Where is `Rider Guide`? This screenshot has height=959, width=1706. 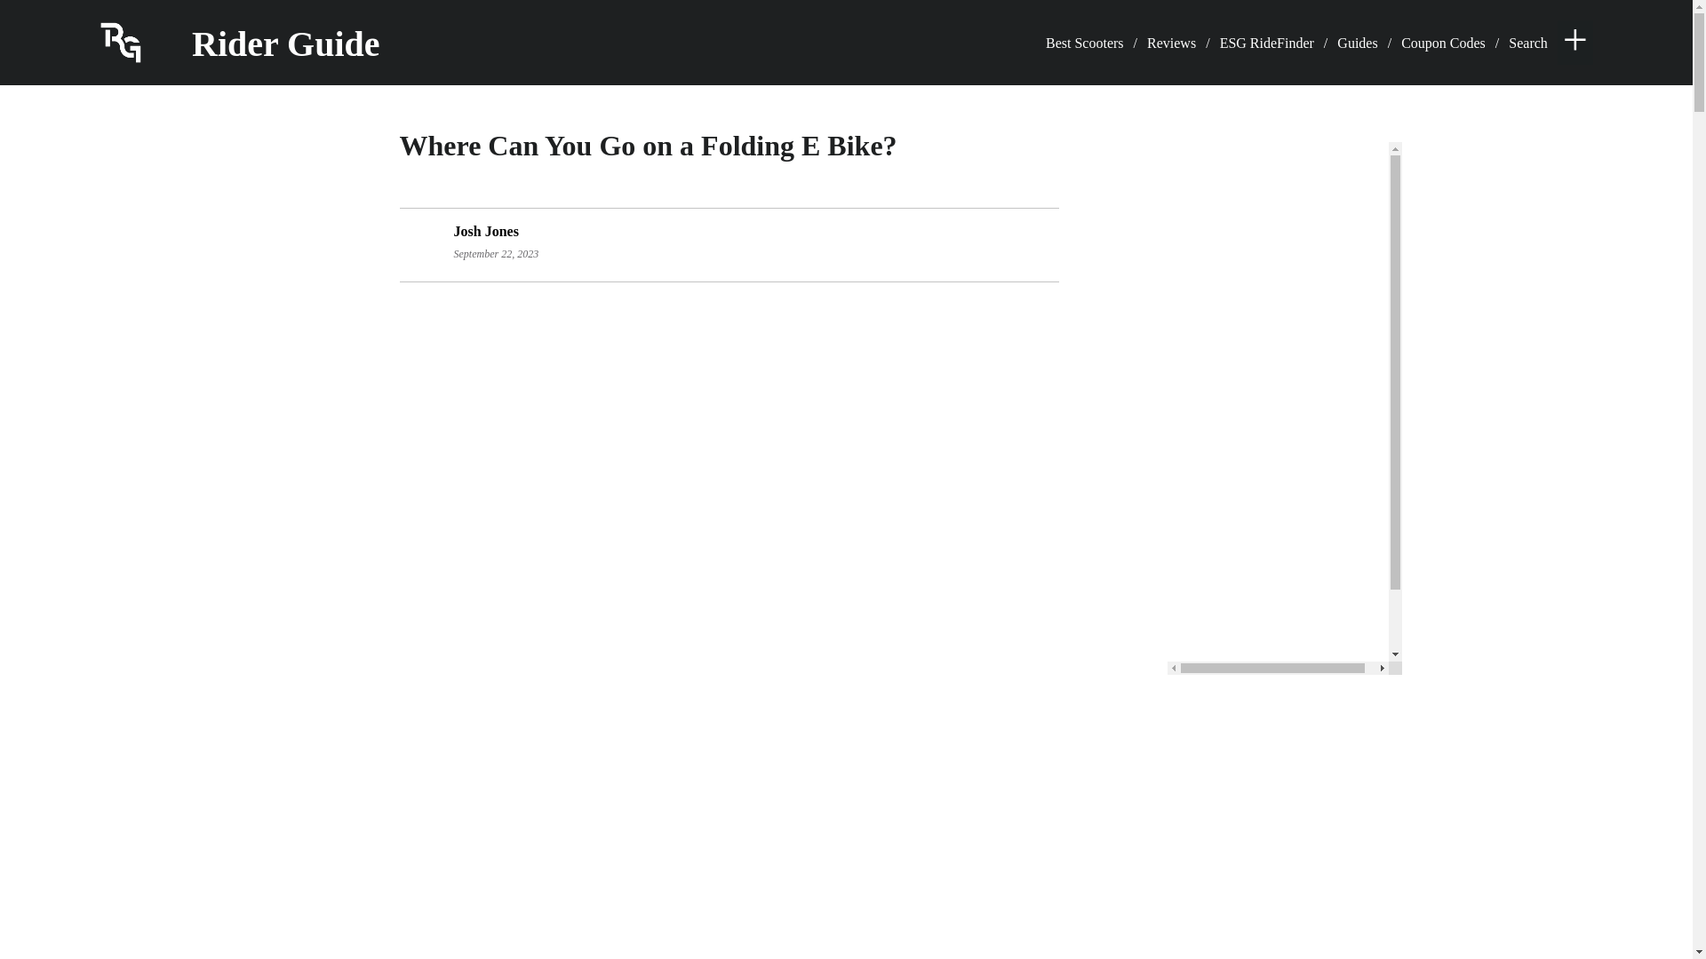
Rider Guide is located at coordinates (261, 34).